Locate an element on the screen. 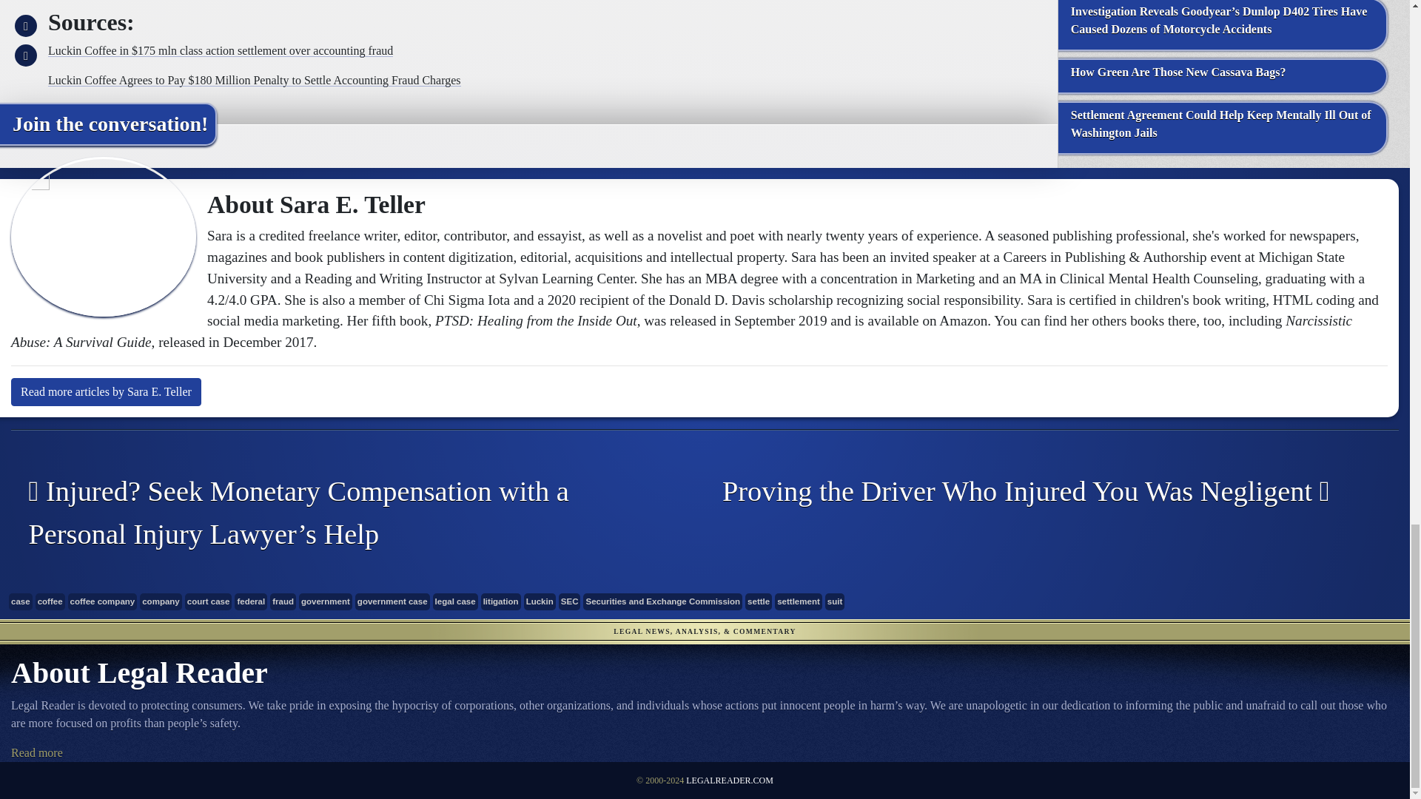 Image resolution: width=1421 pixels, height=799 pixels. court case is located at coordinates (209, 602).